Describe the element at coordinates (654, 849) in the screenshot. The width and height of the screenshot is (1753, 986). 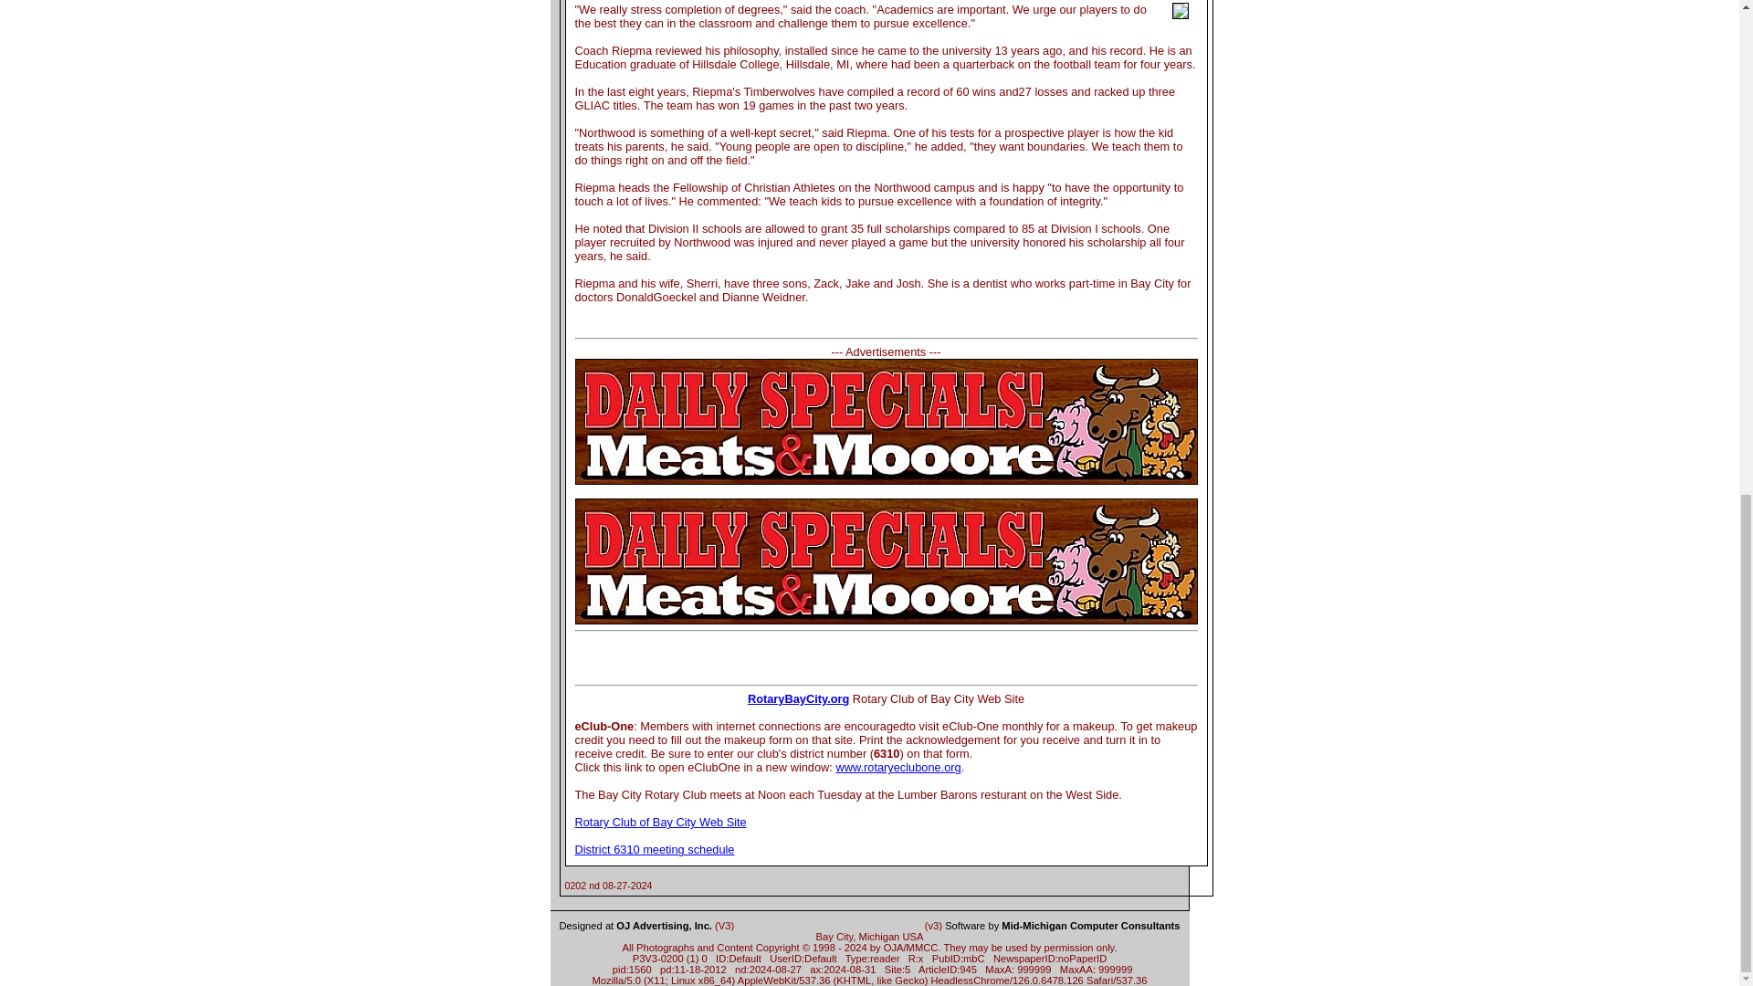
I see `District 6310 meeting schedule` at that location.